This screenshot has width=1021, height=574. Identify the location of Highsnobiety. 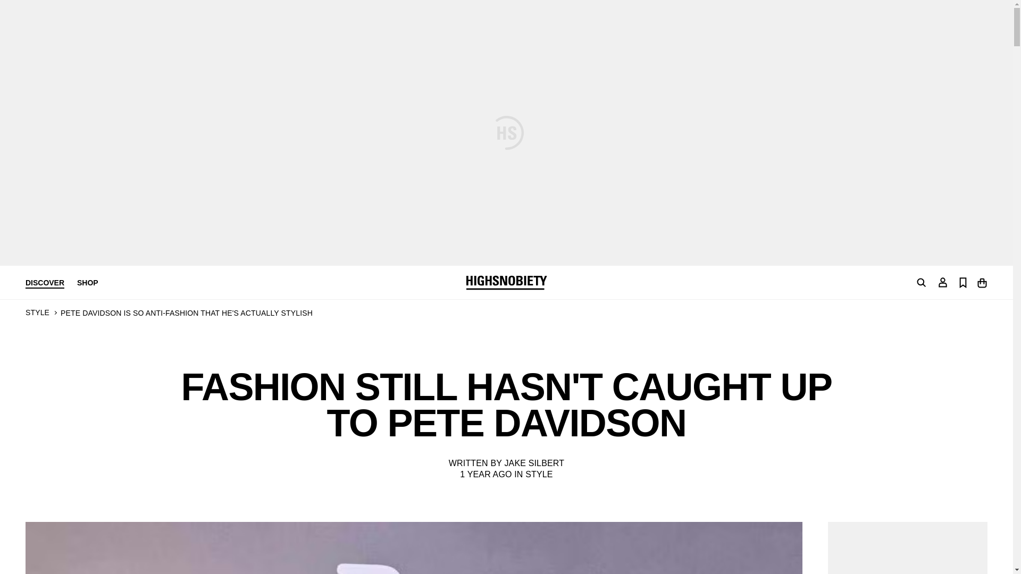
(506, 283).